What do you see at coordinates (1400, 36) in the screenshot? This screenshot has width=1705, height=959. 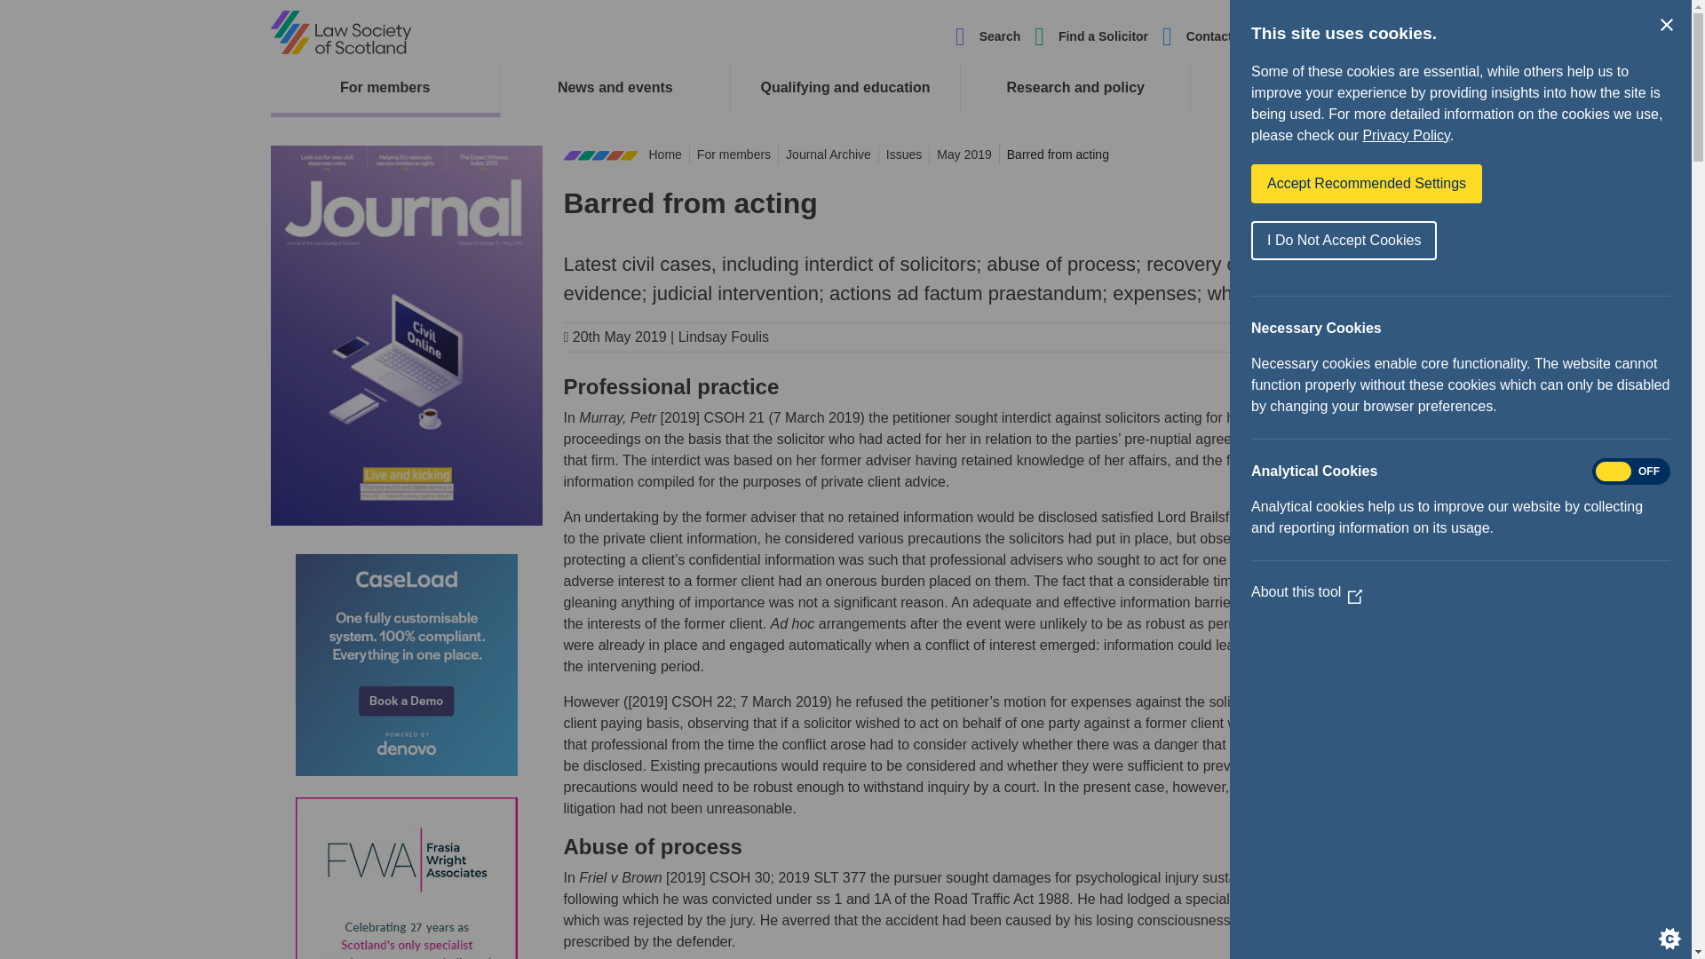 I see `Sign in` at bounding box center [1400, 36].